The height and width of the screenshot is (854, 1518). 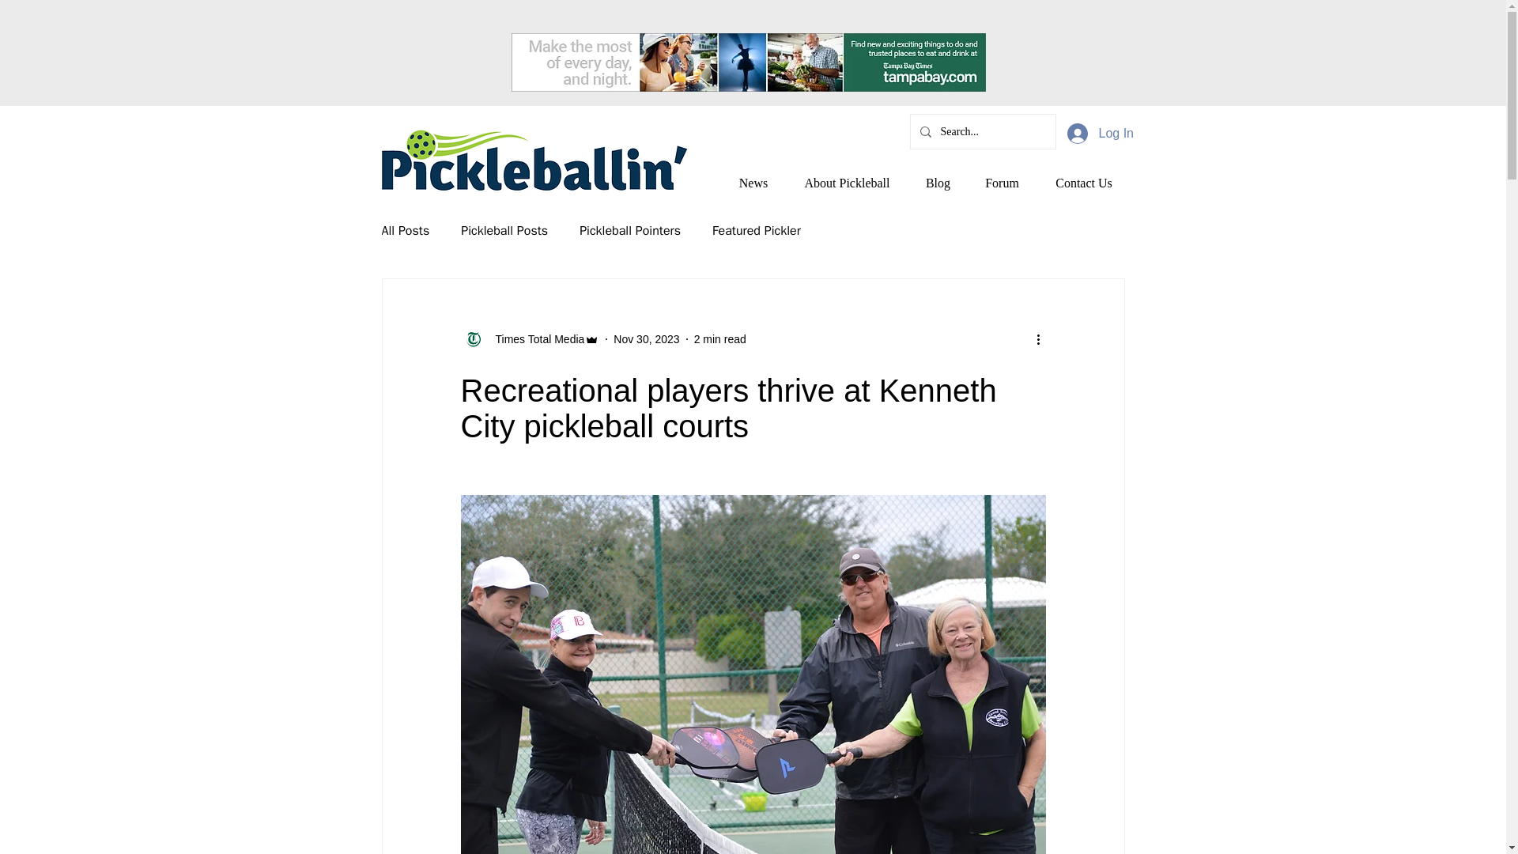 What do you see at coordinates (756, 231) in the screenshot?
I see `Featured Pickler` at bounding box center [756, 231].